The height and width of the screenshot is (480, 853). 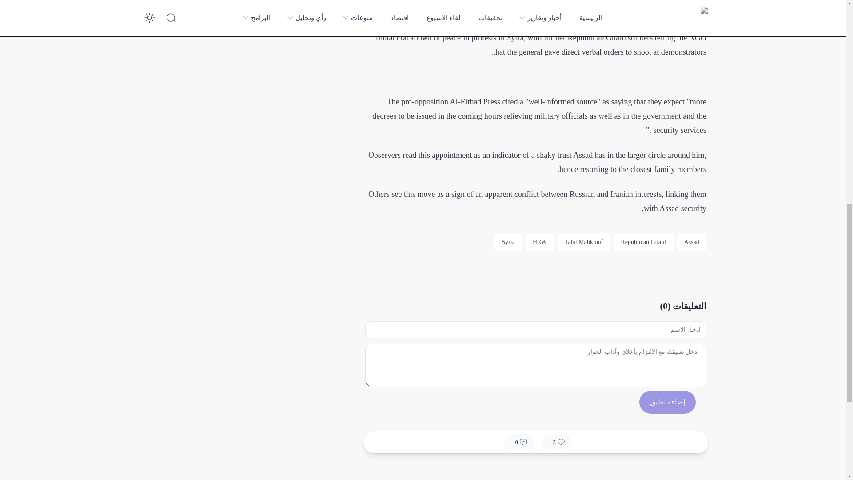 I want to click on Liked, so click(x=556, y=442).